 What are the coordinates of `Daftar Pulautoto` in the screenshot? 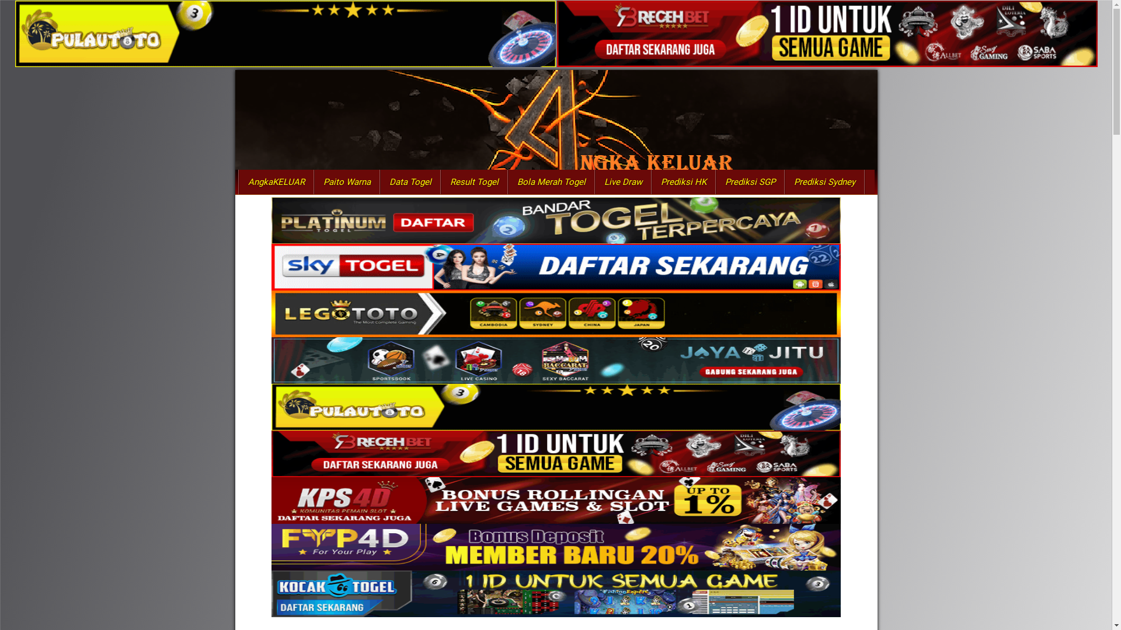 It's located at (285, 34).